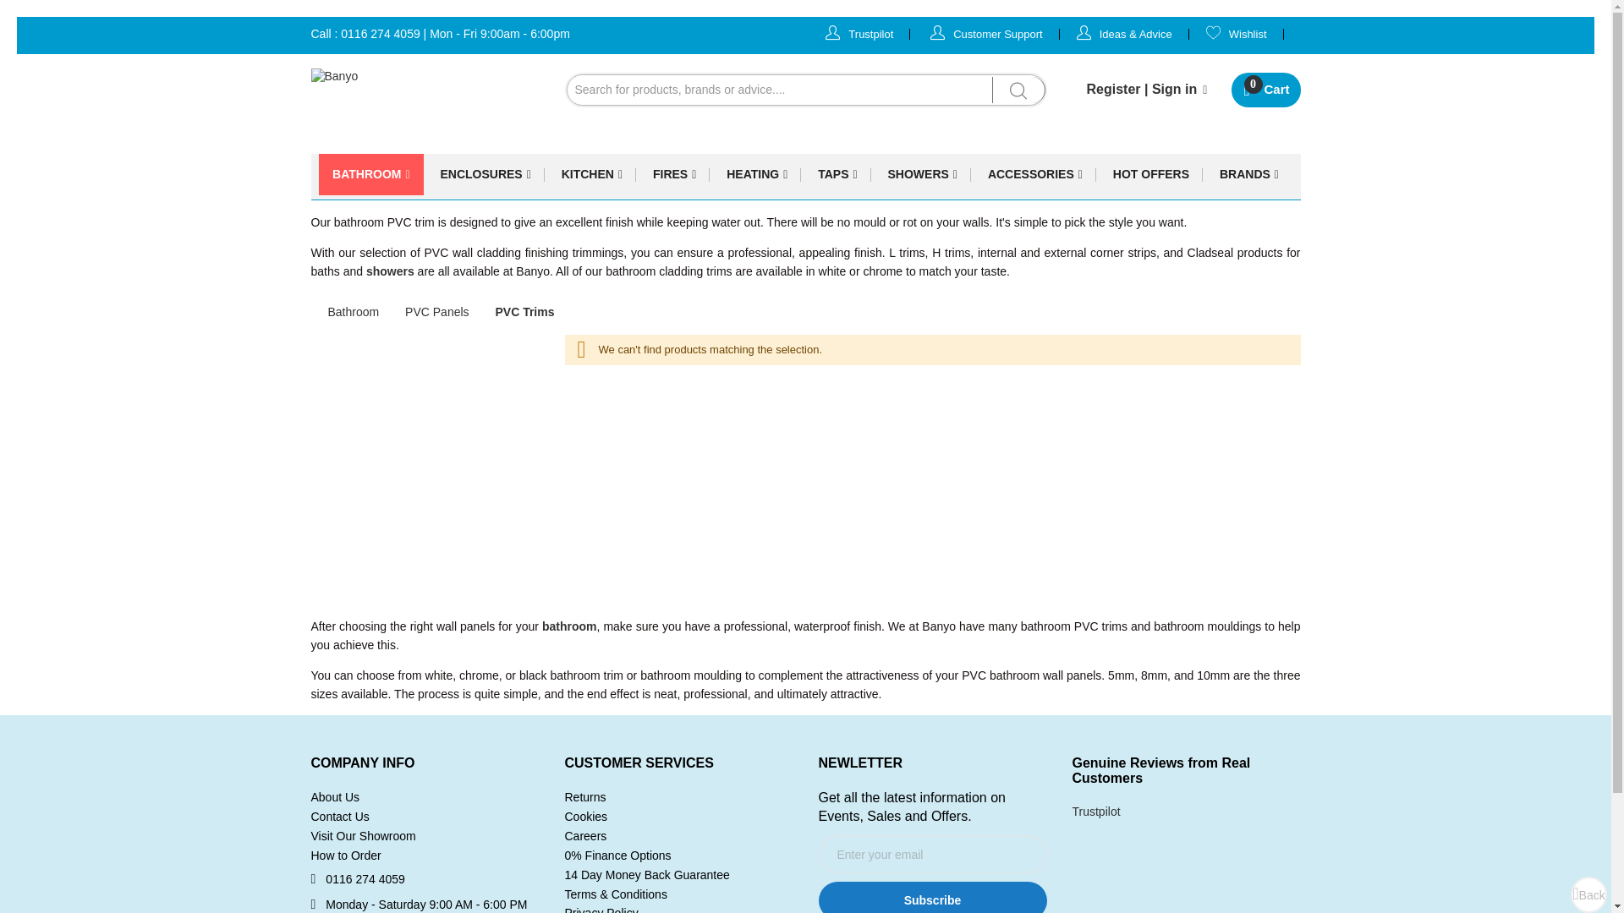 The image size is (1624, 913). What do you see at coordinates (1265, 90) in the screenshot?
I see `Trustpilot` at bounding box center [1265, 90].